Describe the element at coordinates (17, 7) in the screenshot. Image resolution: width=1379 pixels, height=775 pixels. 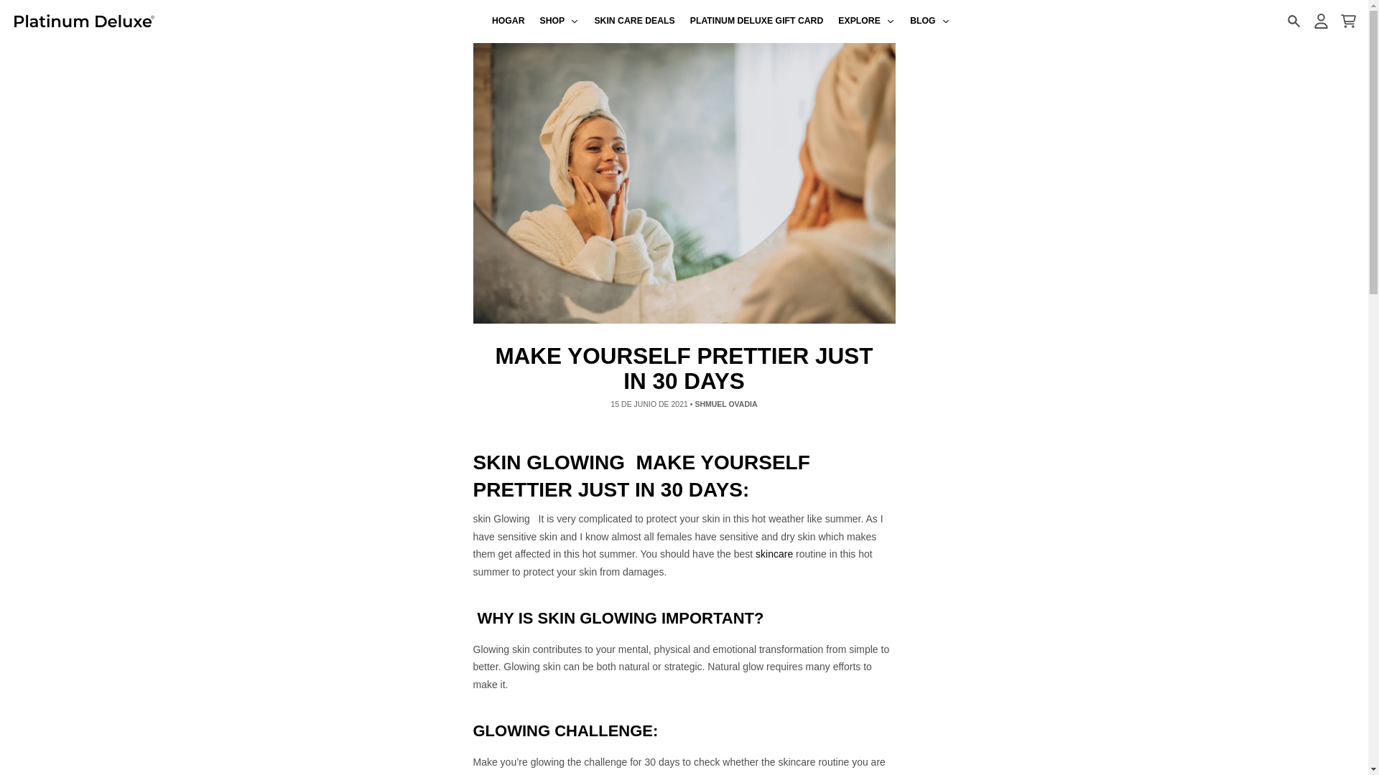
I see `Ir directamente al contenido` at that location.